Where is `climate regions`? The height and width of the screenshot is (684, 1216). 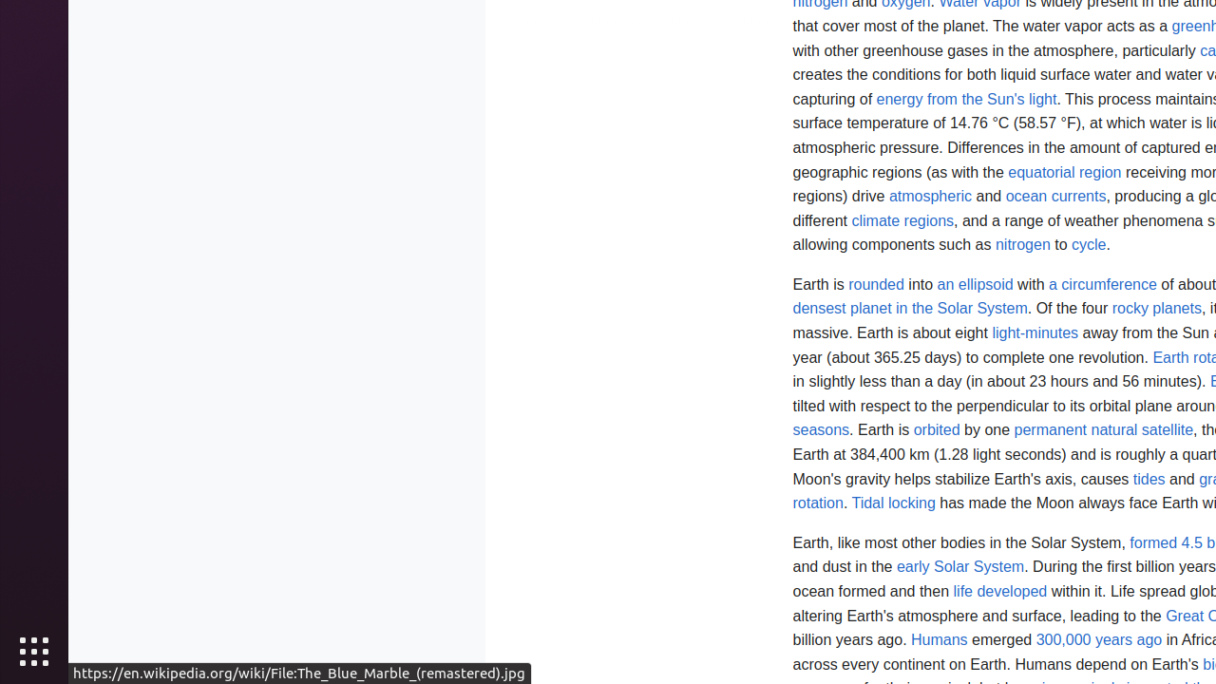
climate regions is located at coordinates (902, 220).